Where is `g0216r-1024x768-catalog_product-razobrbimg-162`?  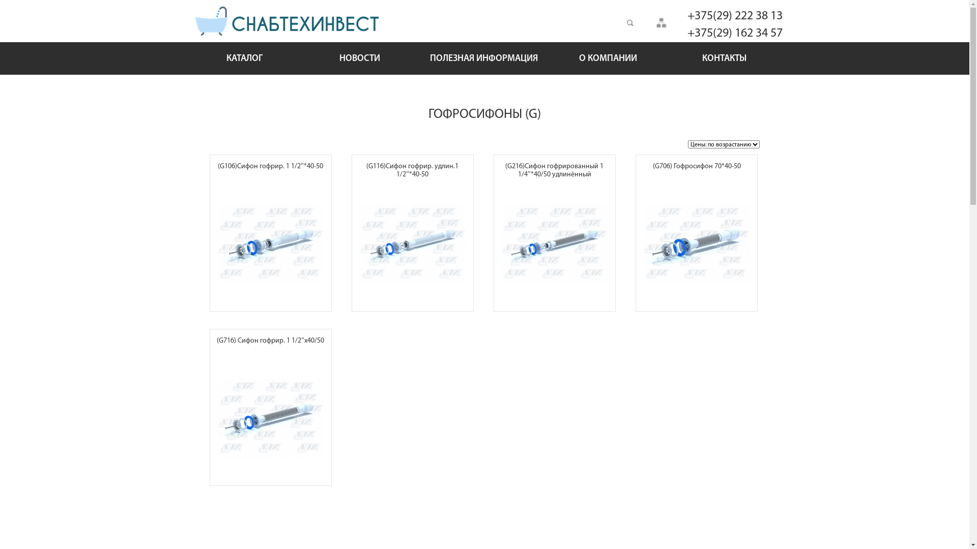
g0216r-1024x768-catalog_product-razobrbimg-162 is located at coordinates (555, 245).